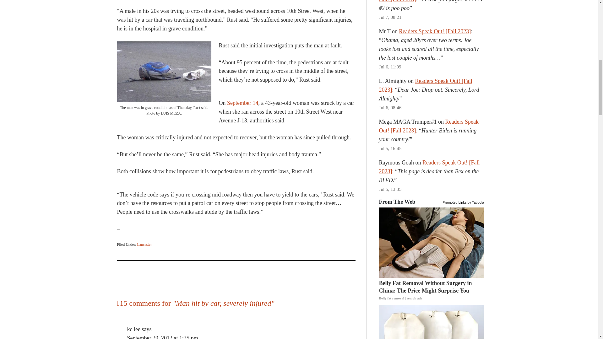 Image resolution: width=603 pixels, height=339 pixels. What do you see at coordinates (164, 72) in the screenshot?
I see `man hit by car lancaster 3` at bounding box center [164, 72].